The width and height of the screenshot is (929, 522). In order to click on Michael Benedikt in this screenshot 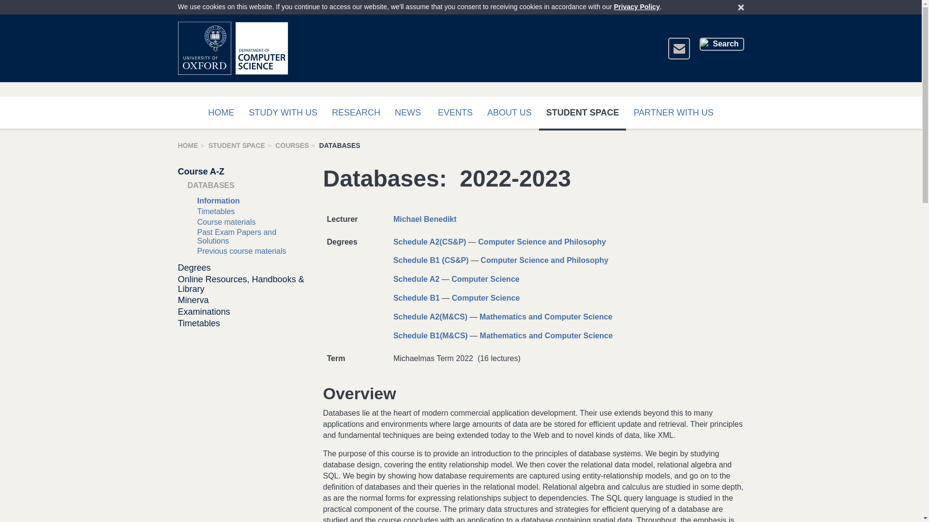, I will do `click(425, 219)`.